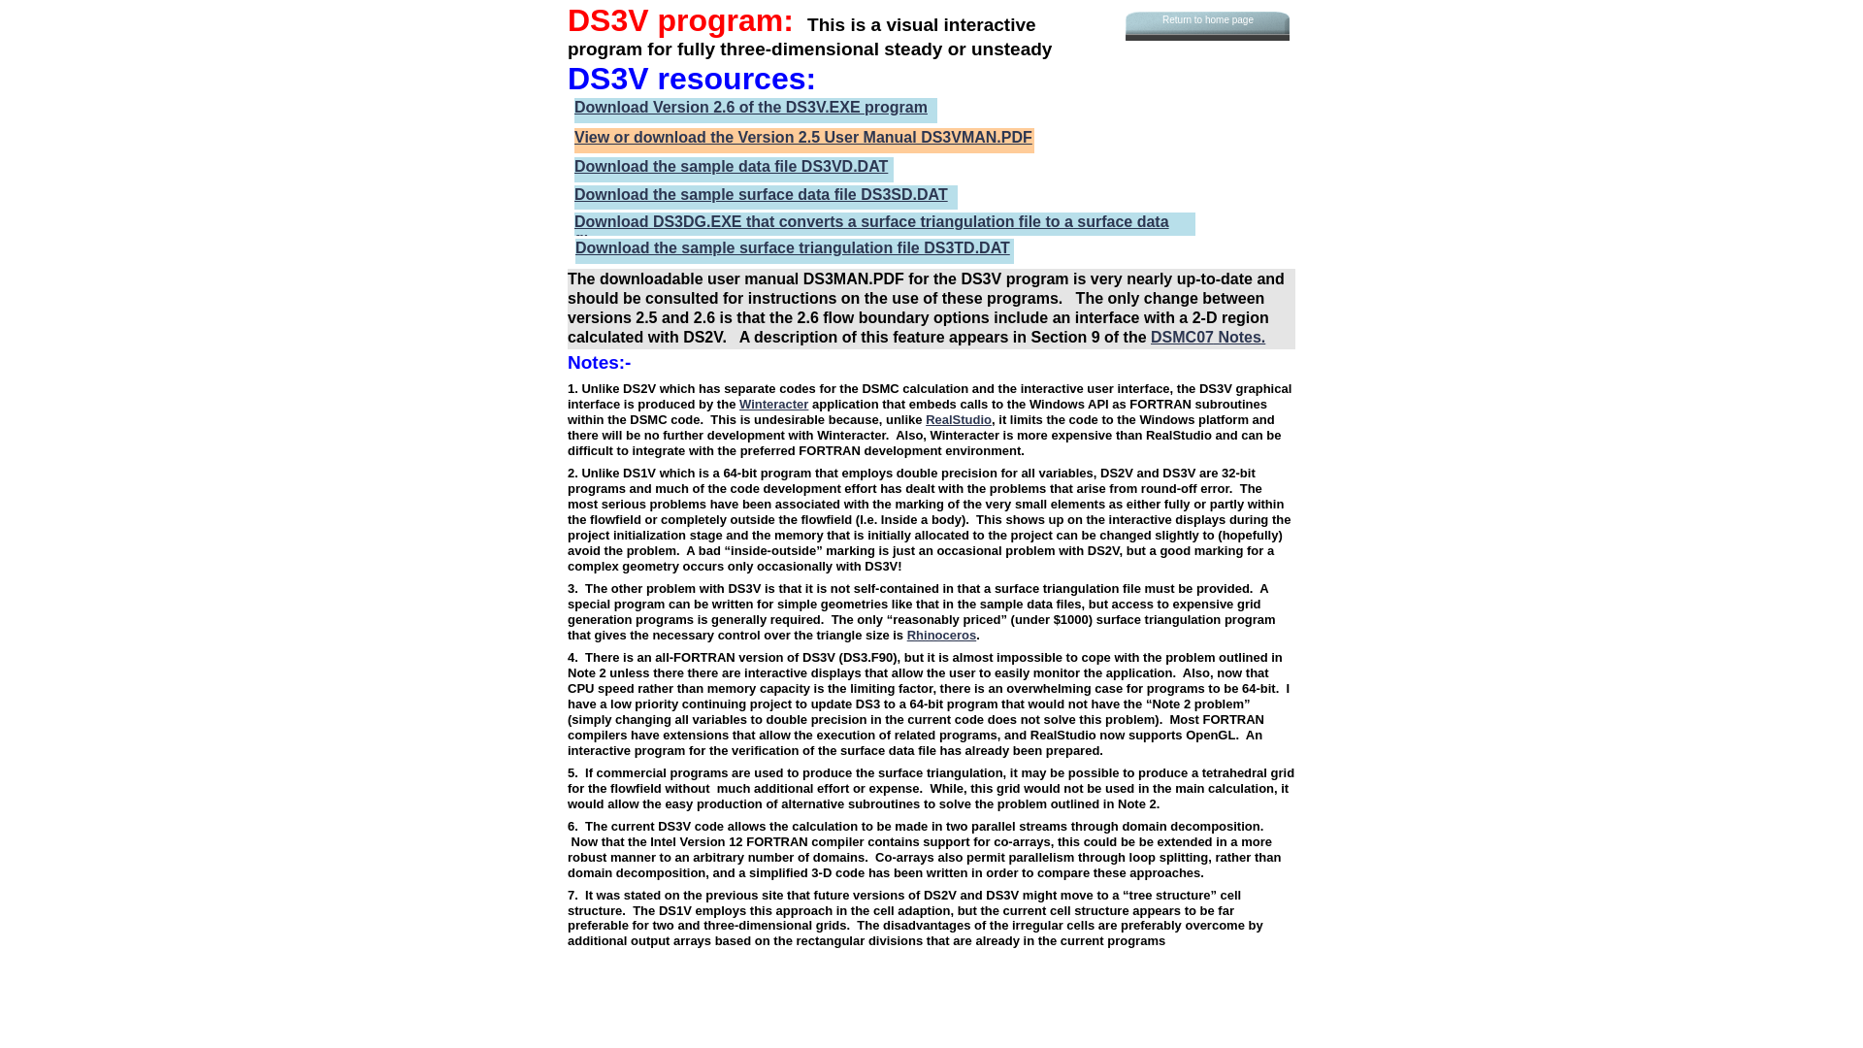 The width and height of the screenshot is (1863, 1048). What do you see at coordinates (942, 635) in the screenshot?
I see `Rhinoceros` at bounding box center [942, 635].